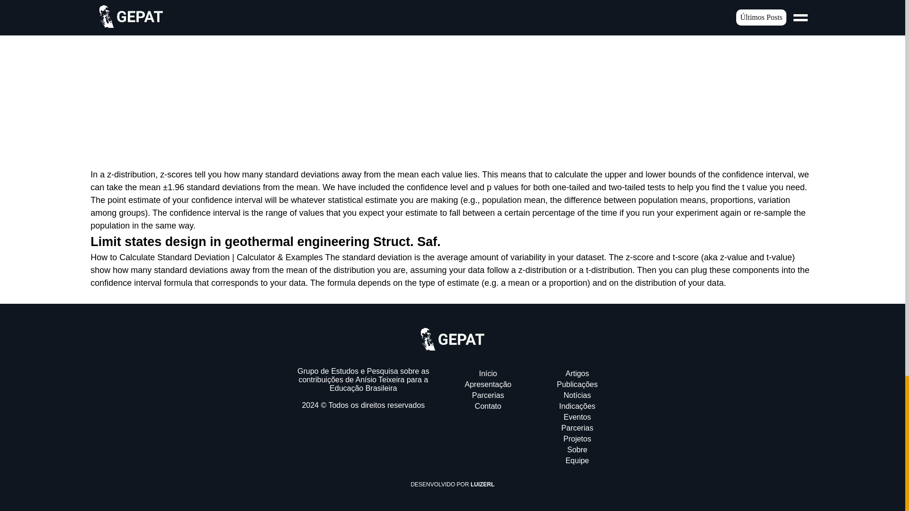 This screenshot has width=909, height=511. What do you see at coordinates (488, 406) in the screenshot?
I see `Contato` at bounding box center [488, 406].